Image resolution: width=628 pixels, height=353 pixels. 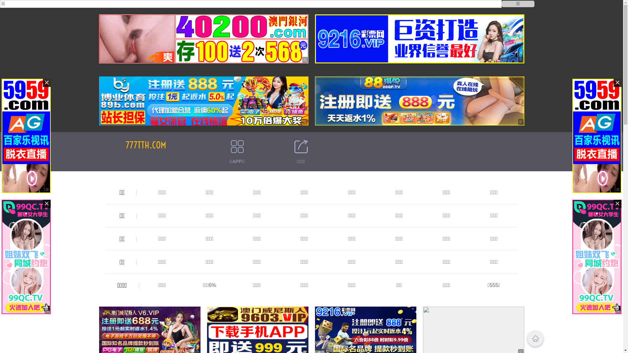 I want to click on 777TTH.COM, so click(x=146, y=145).